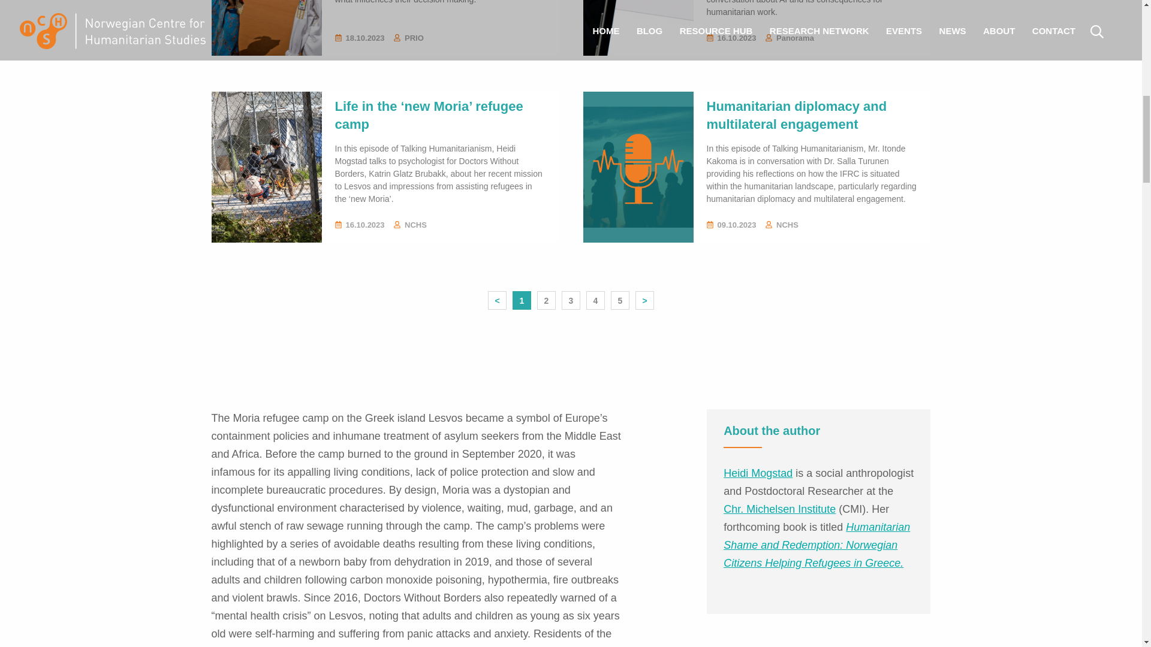 This screenshot has width=1151, height=647. What do you see at coordinates (620, 301) in the screenshot?
I see `5` at bounding box center [620, 301].